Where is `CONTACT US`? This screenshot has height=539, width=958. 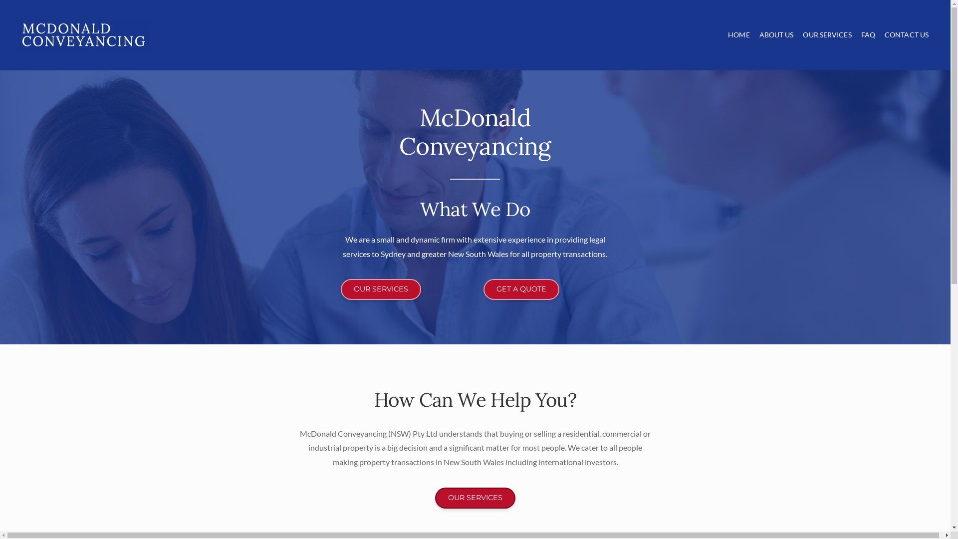 CONTACT US is located at coordinates (907, 35).